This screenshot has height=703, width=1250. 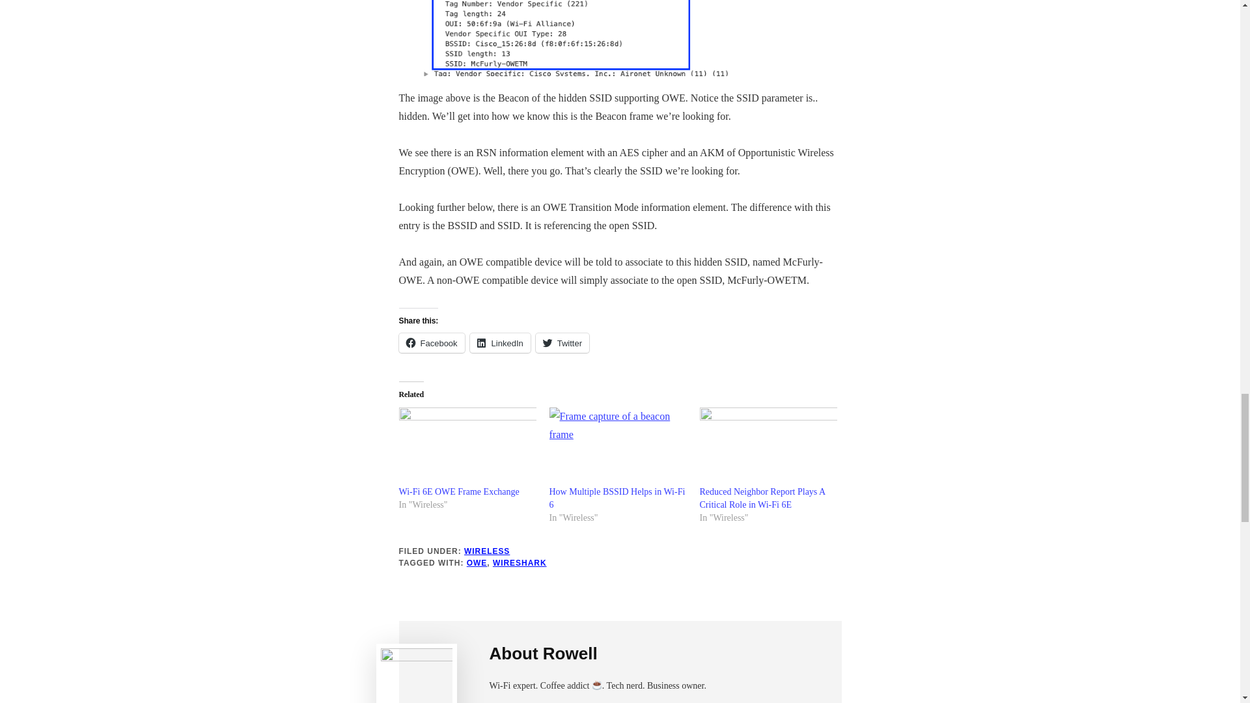 I want to click on Facebook, so click(x=431, y=342).